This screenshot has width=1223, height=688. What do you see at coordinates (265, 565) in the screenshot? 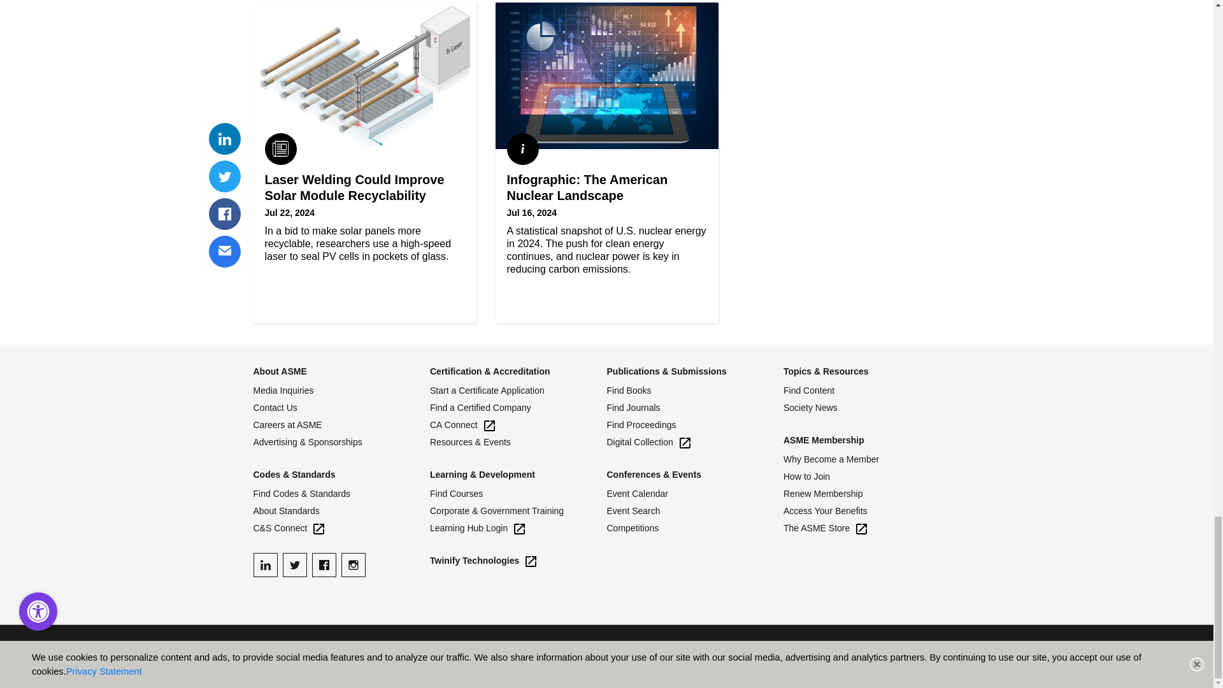
I see `ASME on LinkedIn` at bounding box center [265, 565].